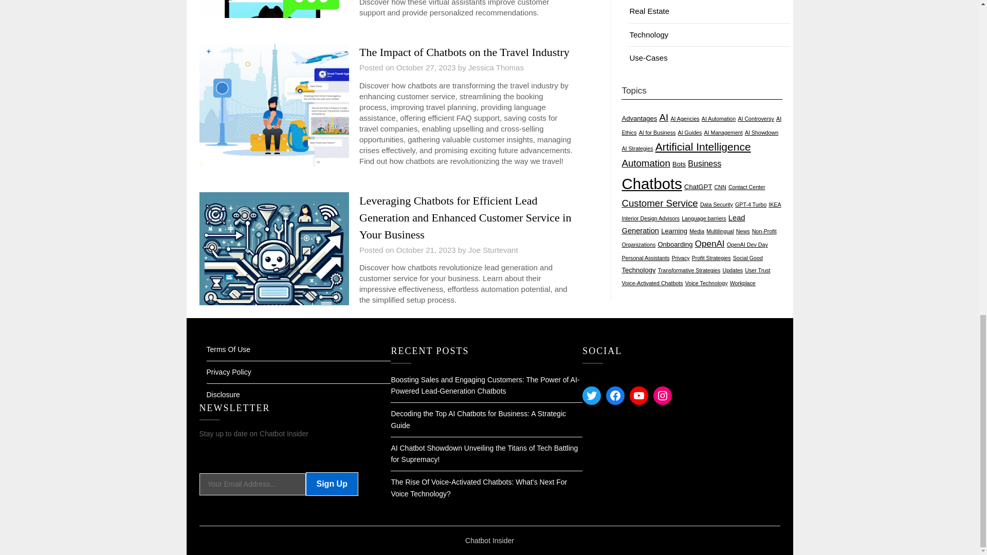 This screenshot has width=987, height=555. Describe the element at coordinates (493, 250) in the screenshot. I see `Joe Sturtevant` at that location.